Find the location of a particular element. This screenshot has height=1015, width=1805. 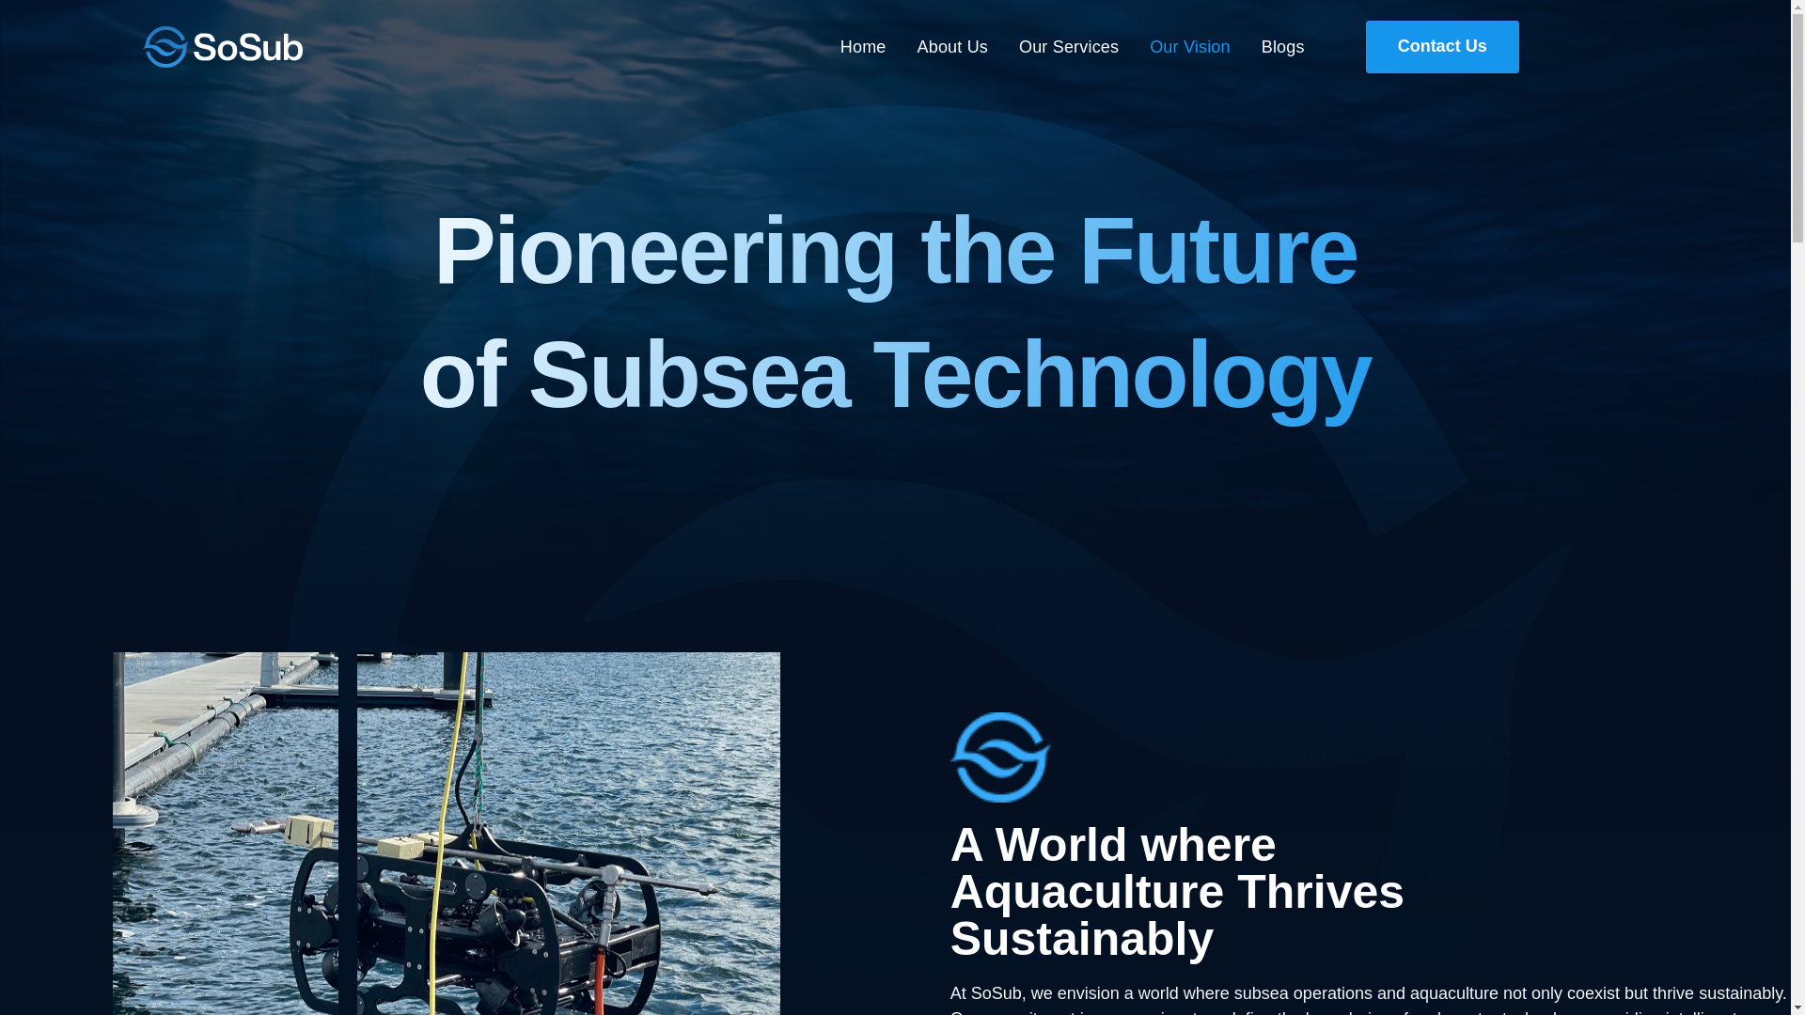

Home is located at coordinates (863, 47).